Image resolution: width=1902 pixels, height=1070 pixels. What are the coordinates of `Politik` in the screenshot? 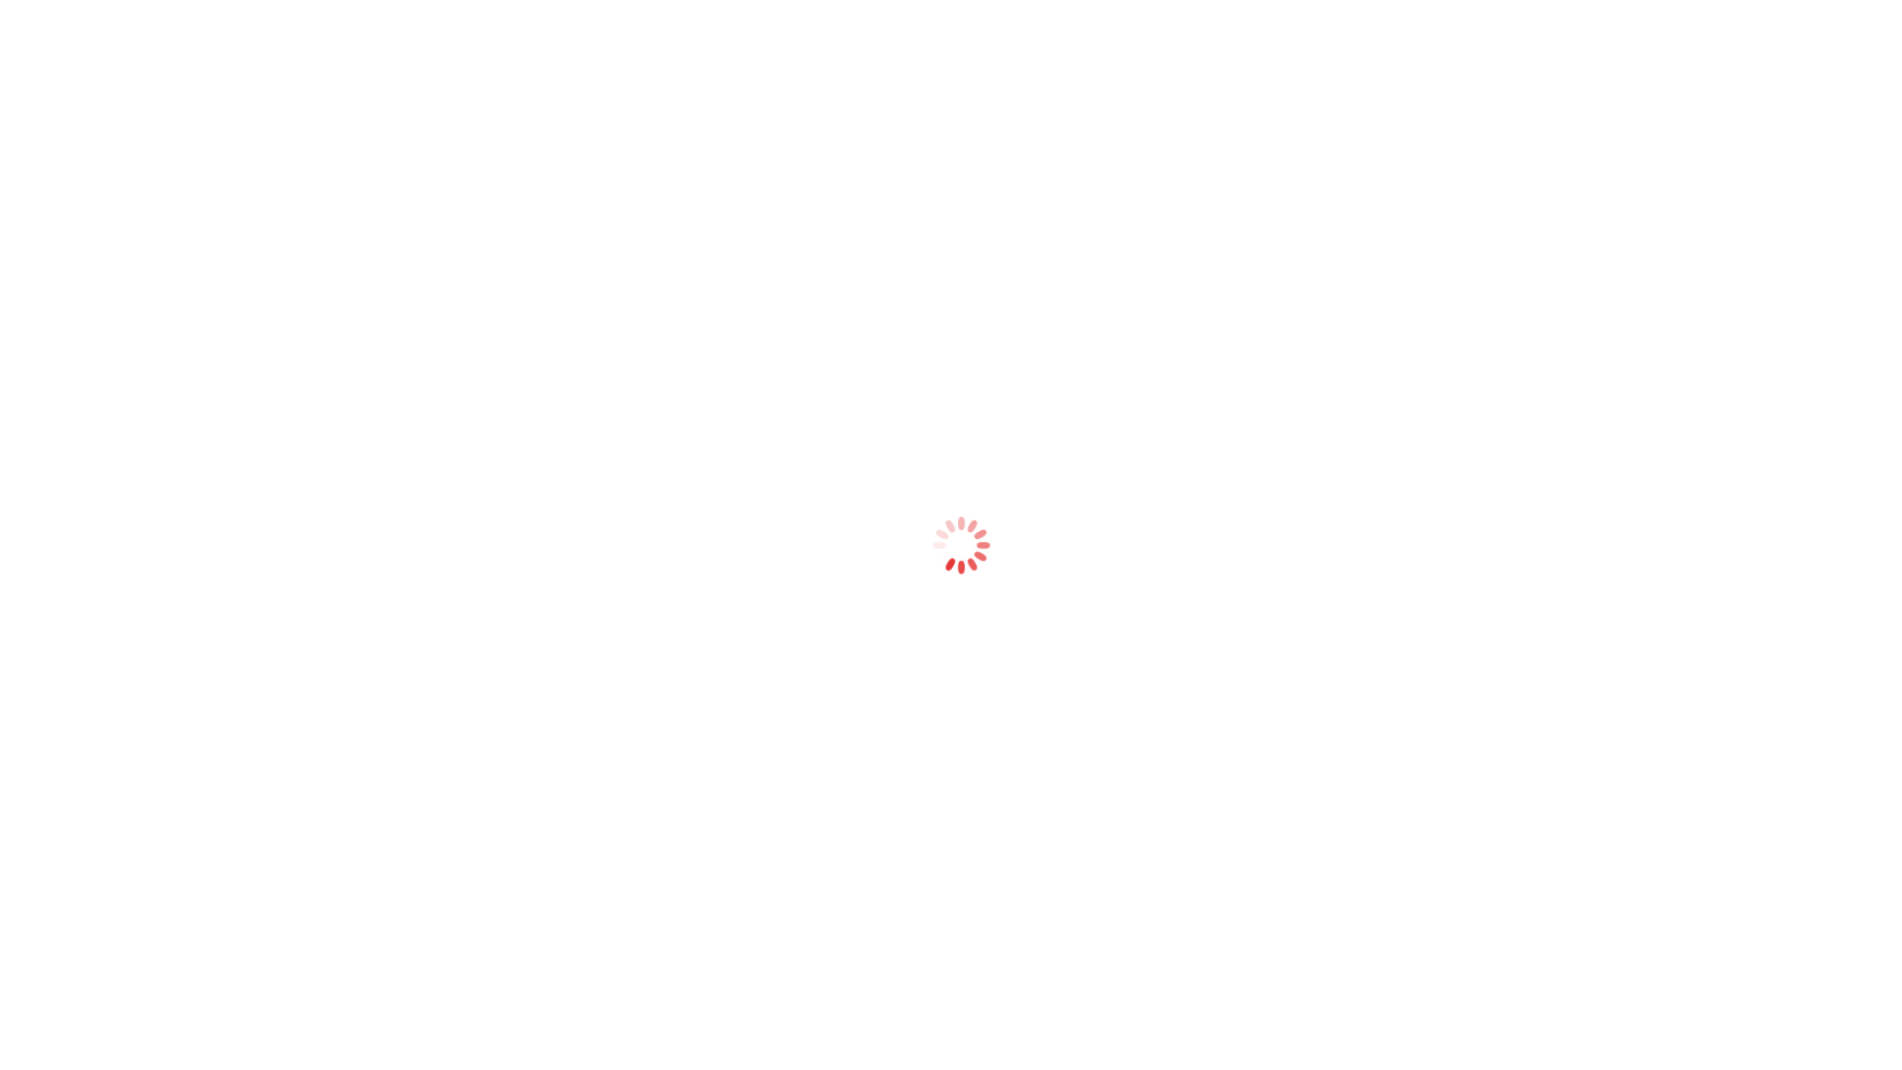 It's located at (38, 802).